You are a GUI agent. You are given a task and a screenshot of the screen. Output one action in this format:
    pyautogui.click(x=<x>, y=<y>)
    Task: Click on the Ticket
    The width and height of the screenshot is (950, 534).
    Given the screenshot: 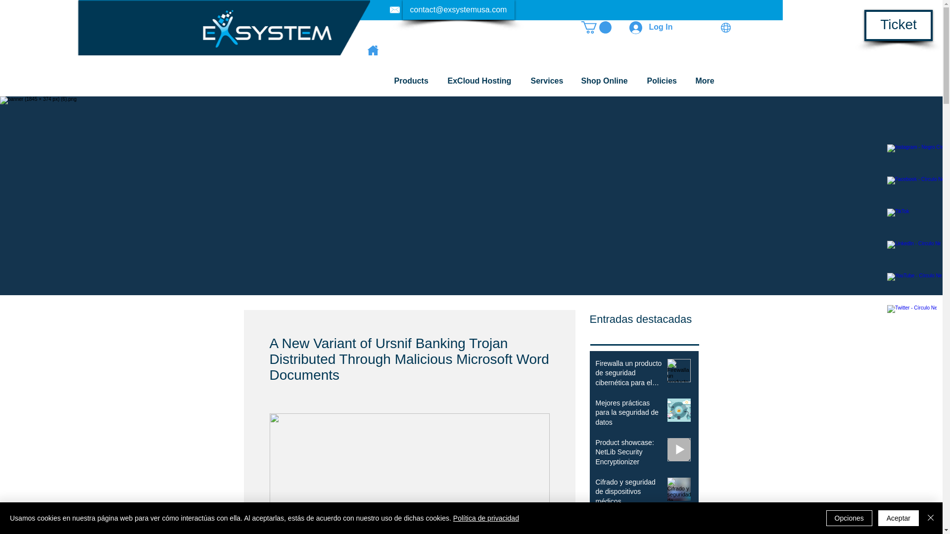 What is the action you would take?
    pyautogui.click(x=899, y=26)
    